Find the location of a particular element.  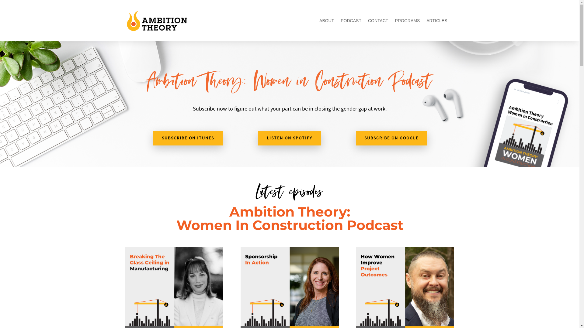

PODCAST is located at coordinates (351, 21).